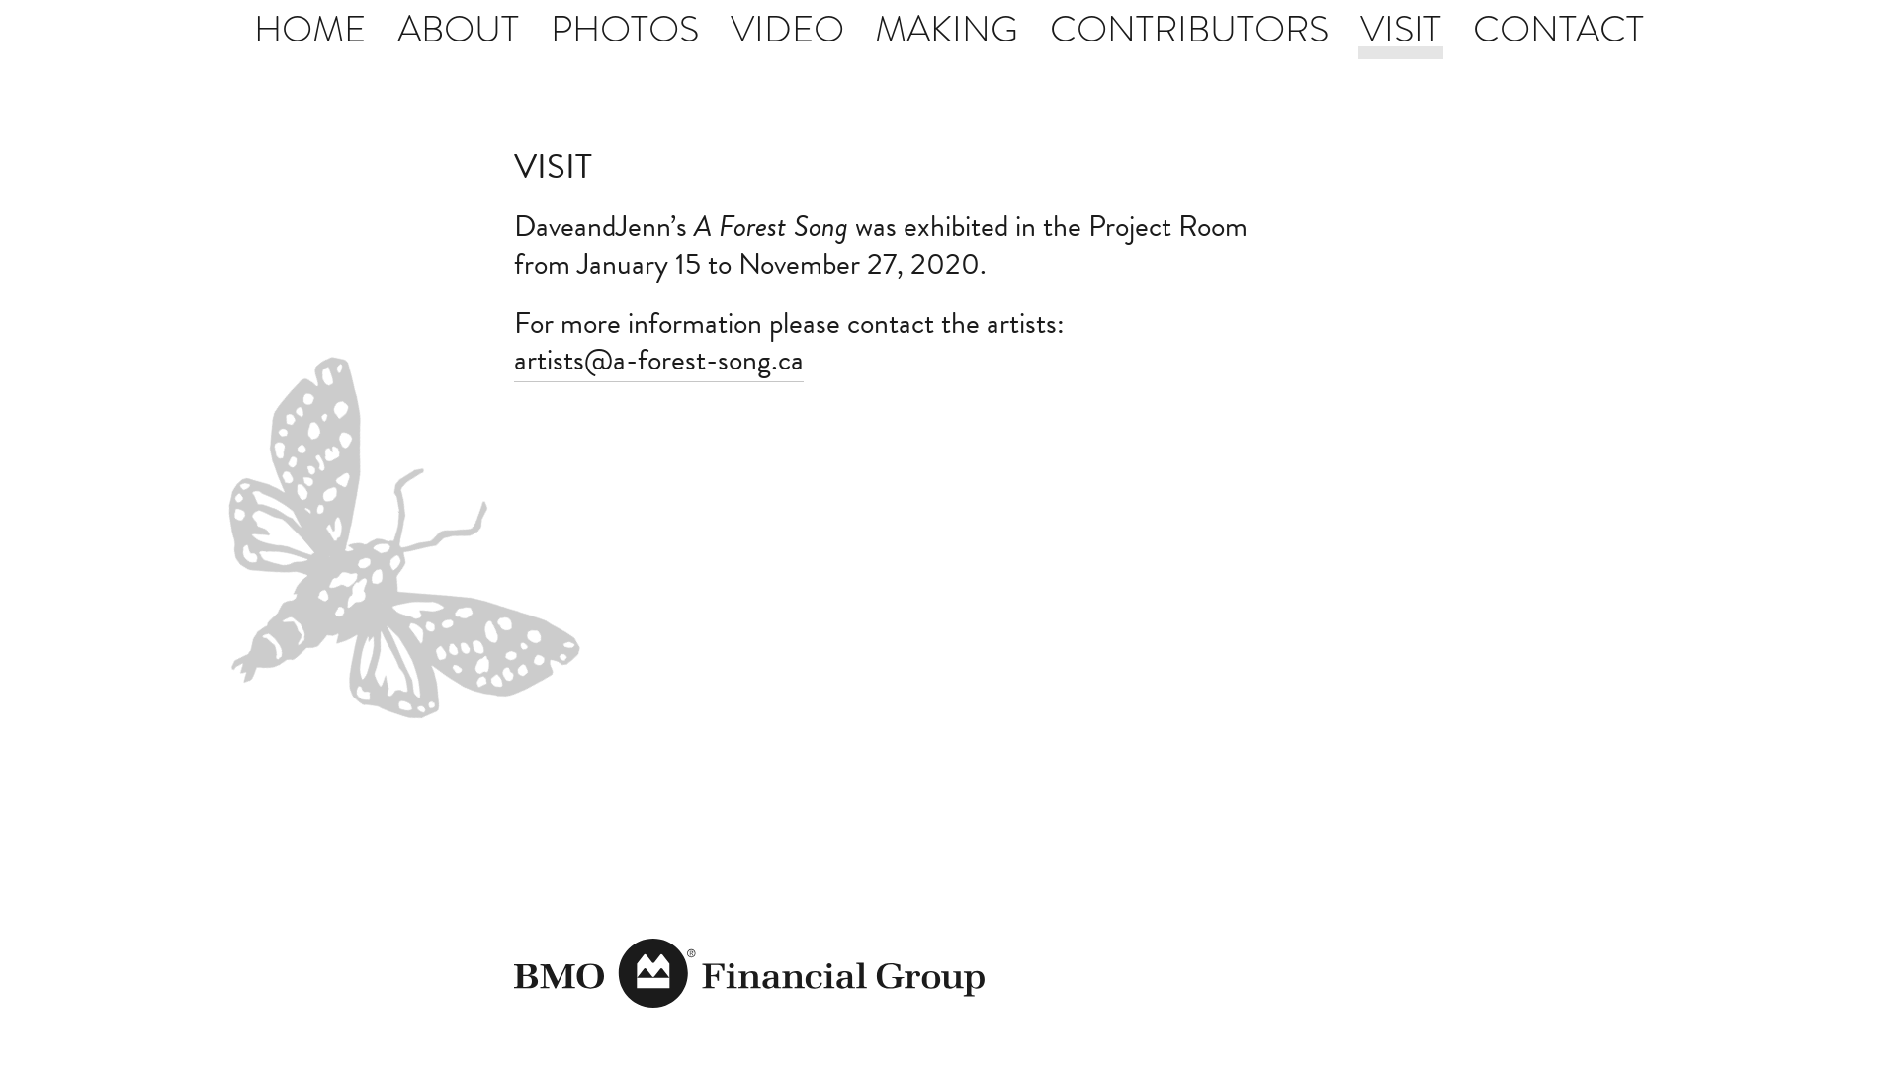  Describe the element at coordinates (787, 30) in the screenshot. I see `VIDEO` at that location.